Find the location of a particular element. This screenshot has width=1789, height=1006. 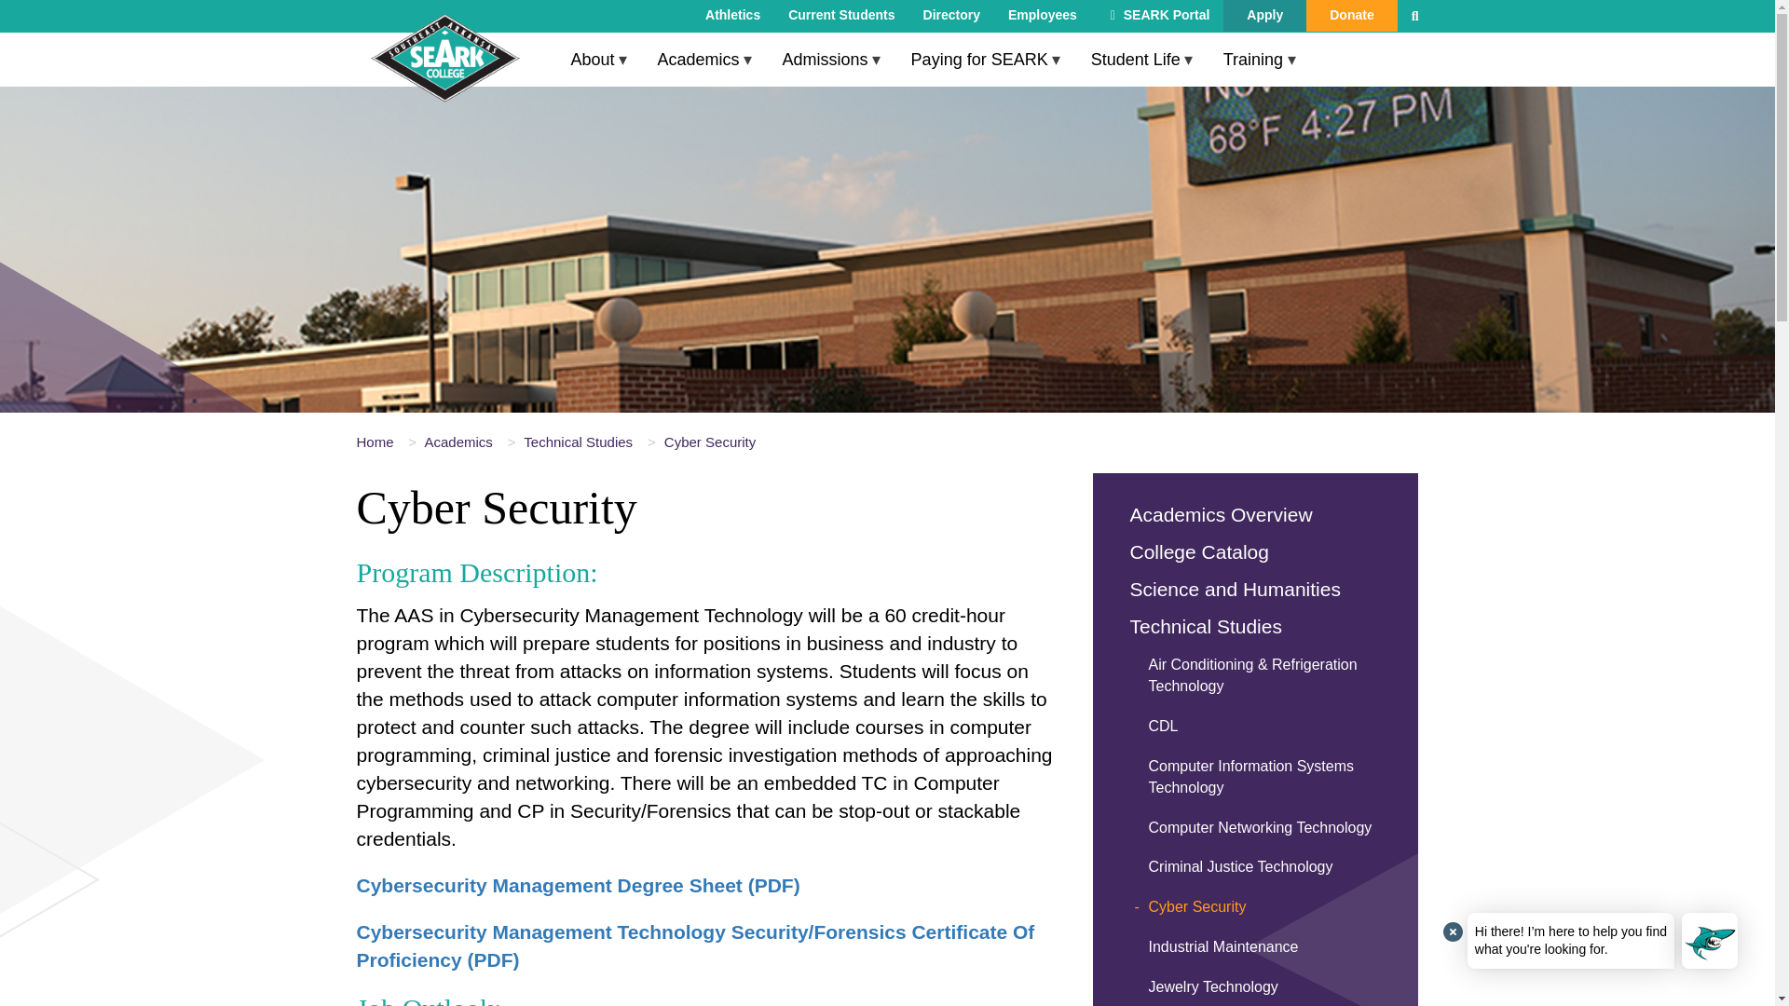

Current Students is located at coordinates (841, 15).